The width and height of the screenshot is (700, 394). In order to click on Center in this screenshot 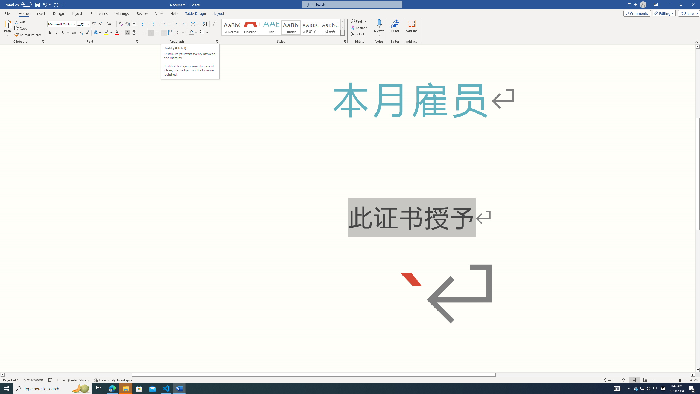, I will do `click(151, 33)`.